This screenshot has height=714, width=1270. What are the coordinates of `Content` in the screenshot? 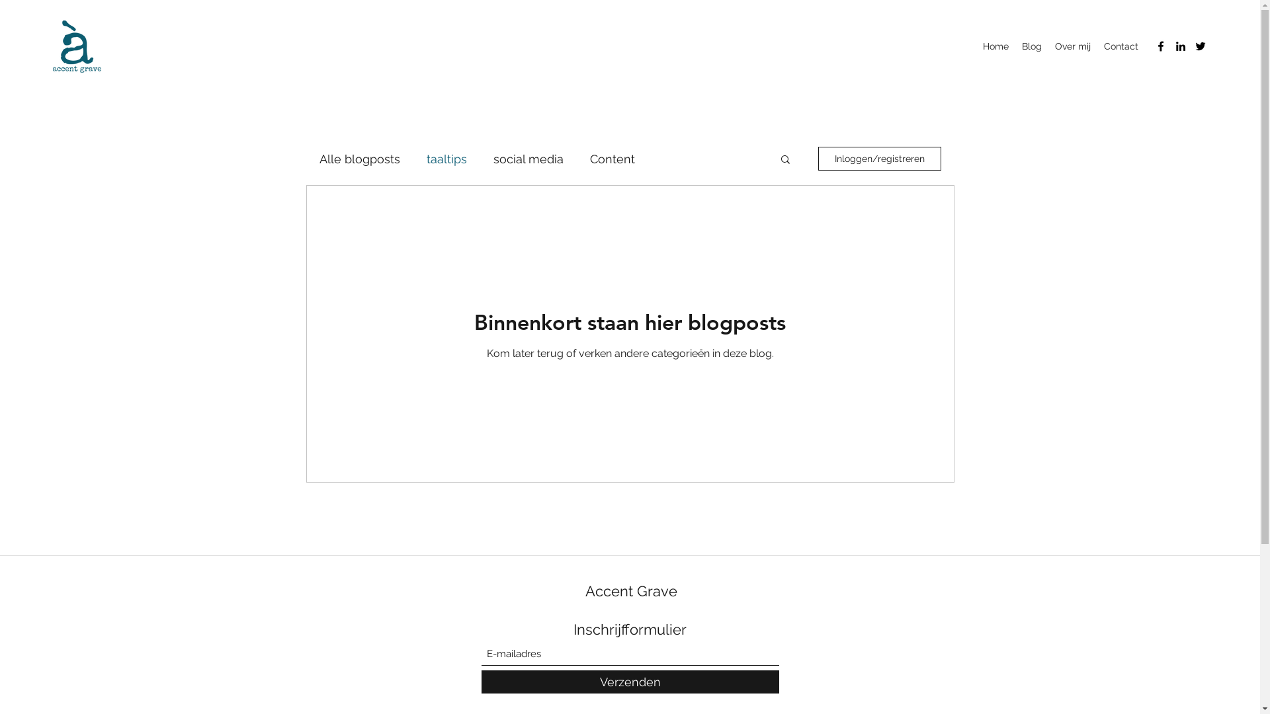 It's located at (613, 159).